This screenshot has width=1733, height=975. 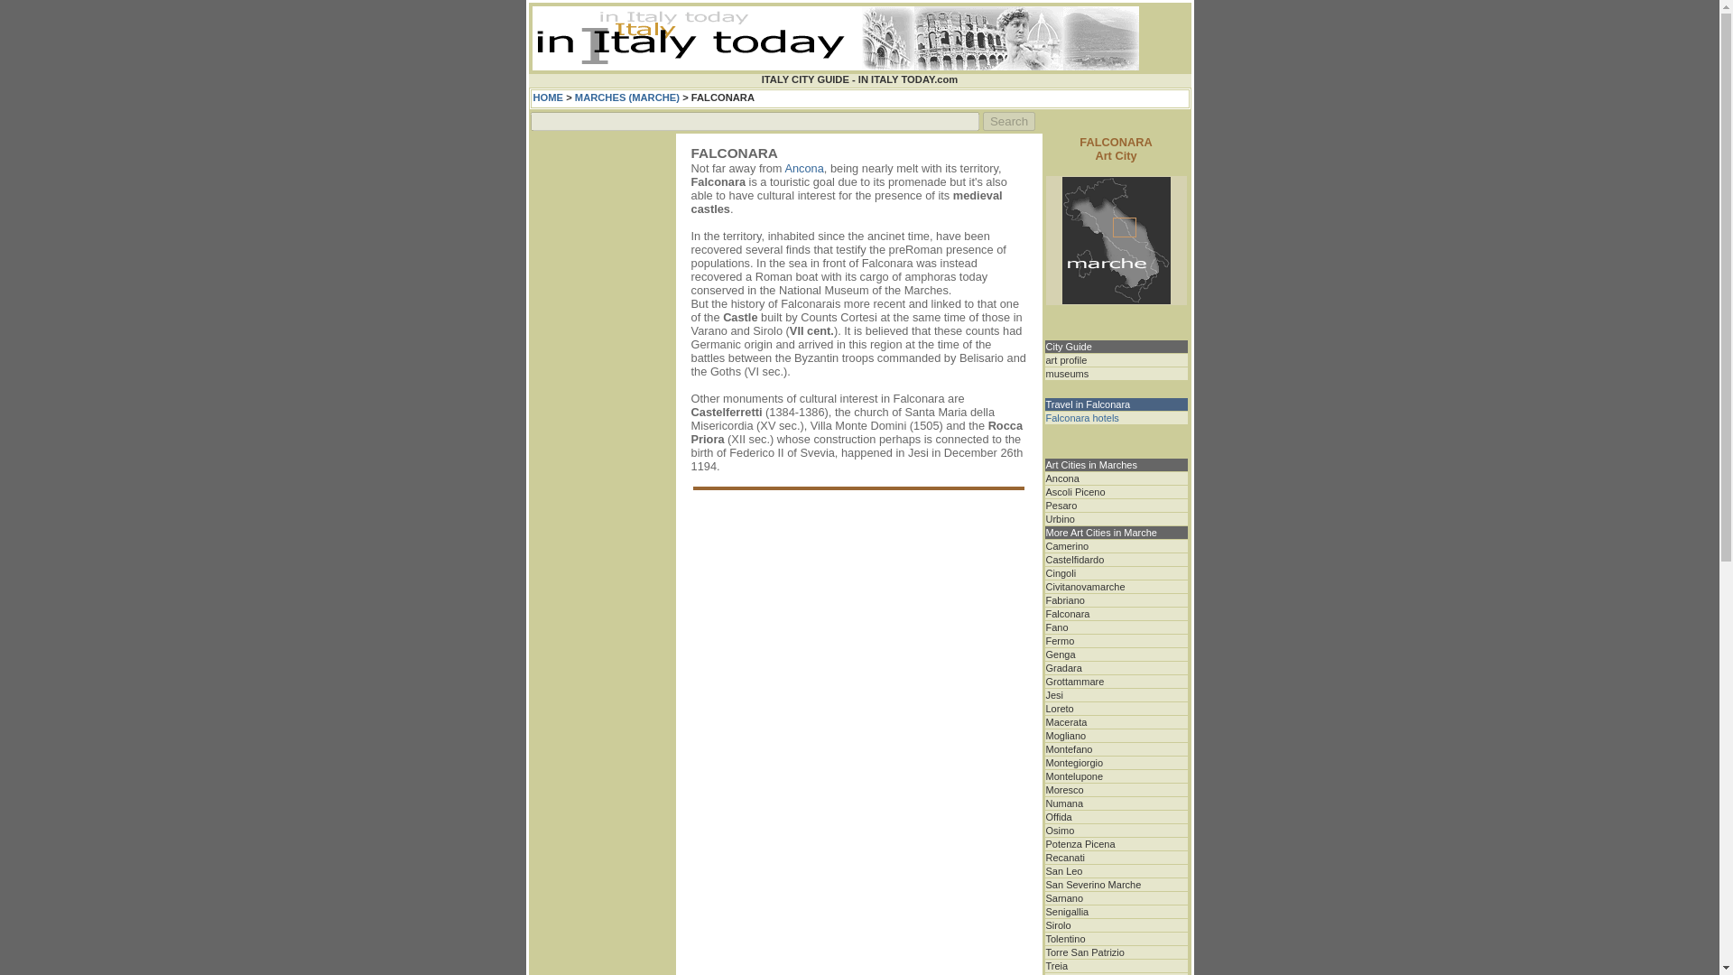 What do you see at coordinates (1058, 816) in the screenshot?
I see `Offida` at bounding box center [1058, 816].